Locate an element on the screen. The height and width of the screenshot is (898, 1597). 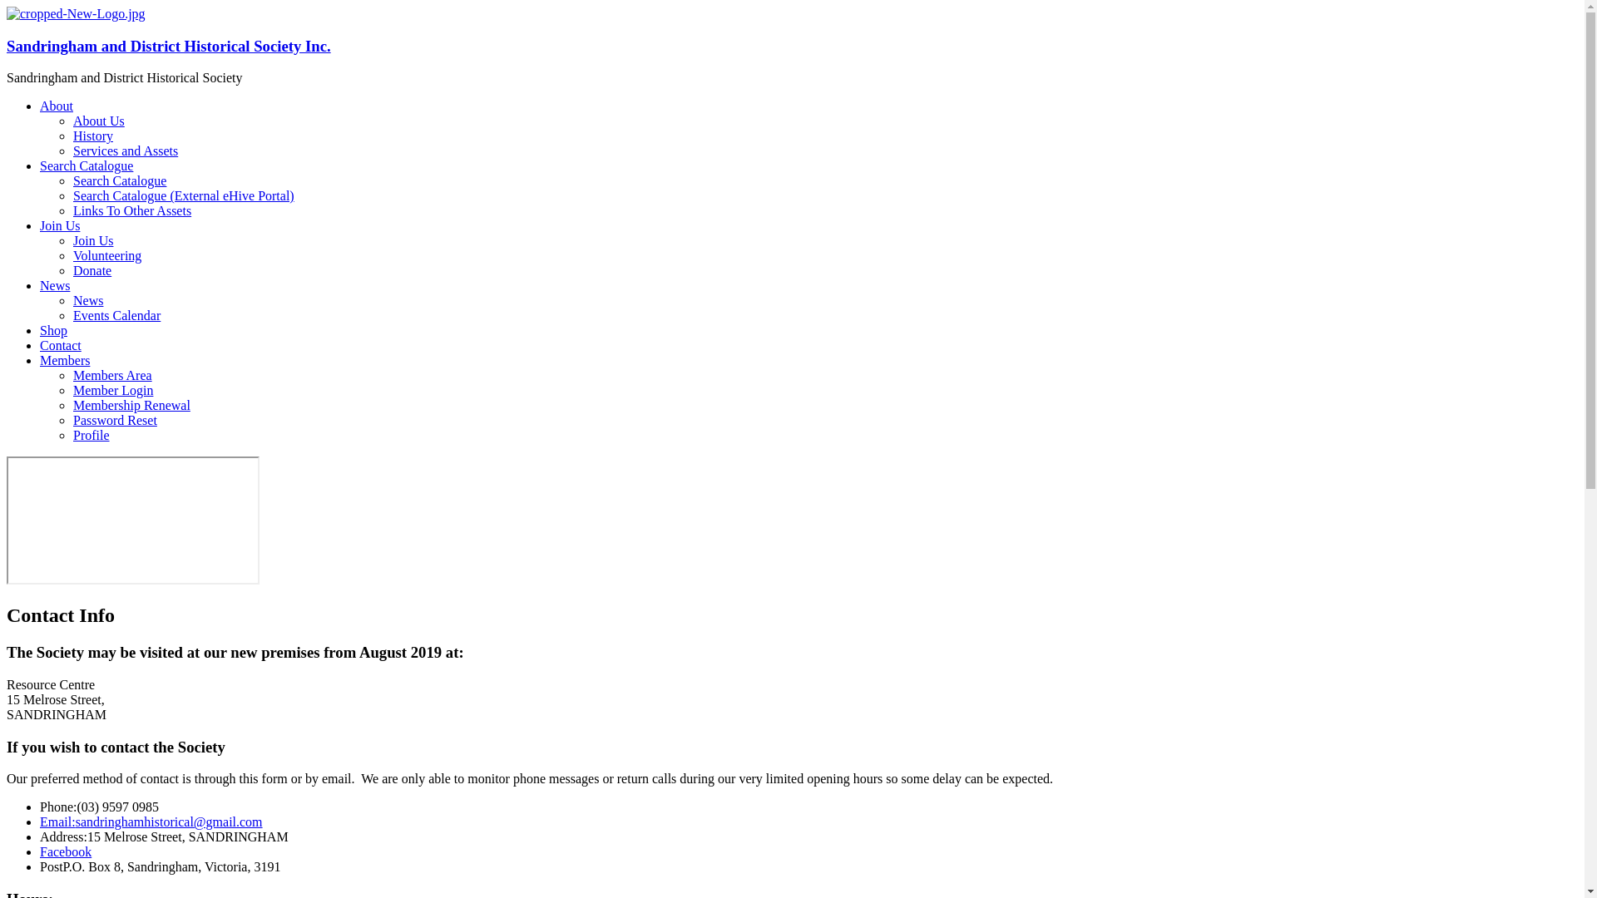
Events Calendar is located at coordinates (116, 316).